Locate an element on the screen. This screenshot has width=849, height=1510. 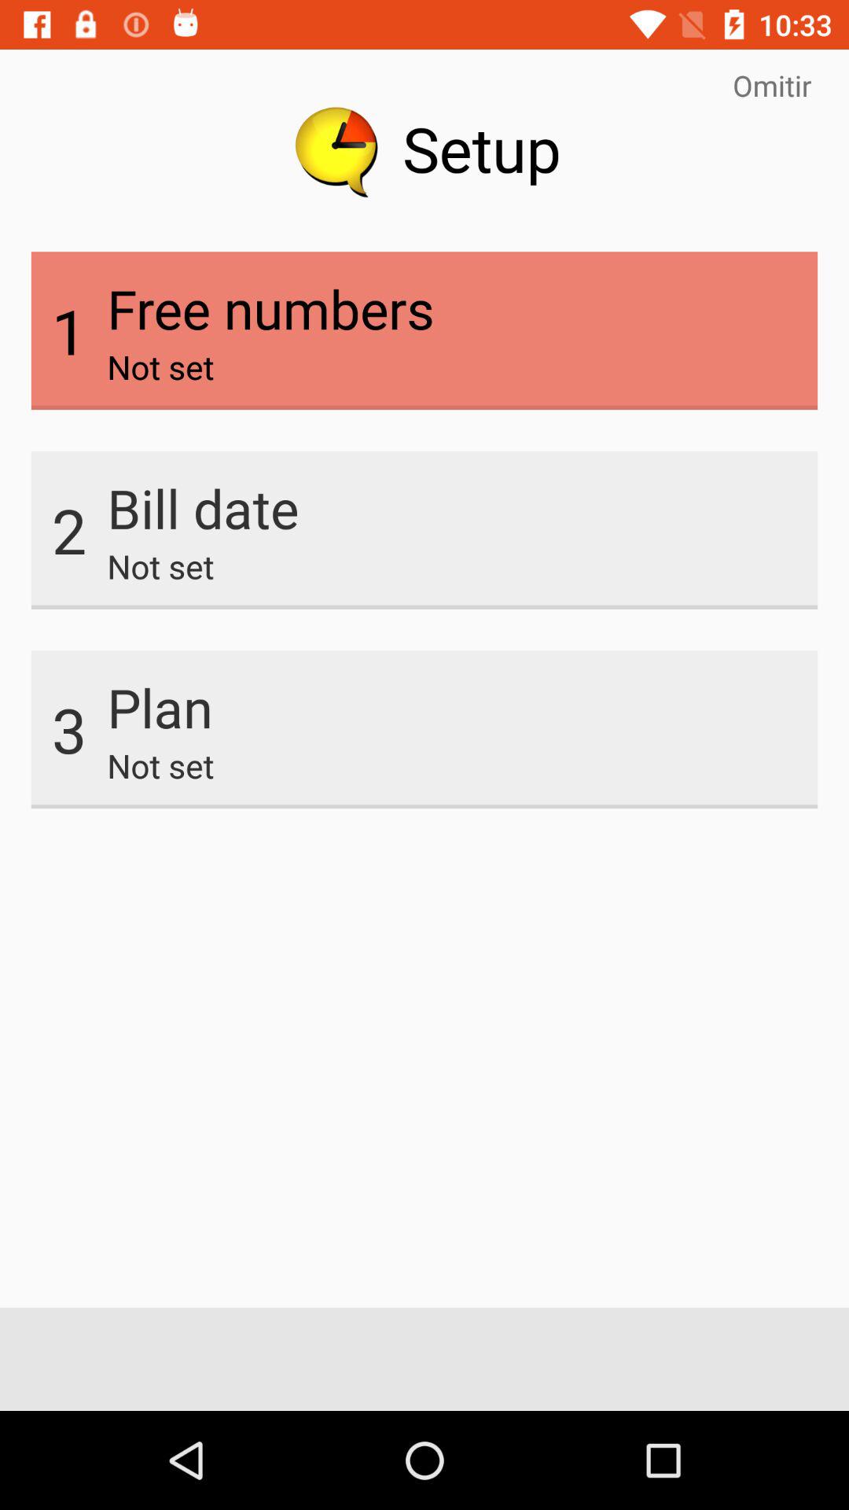
select omitir is located at coordinates (772, 85).